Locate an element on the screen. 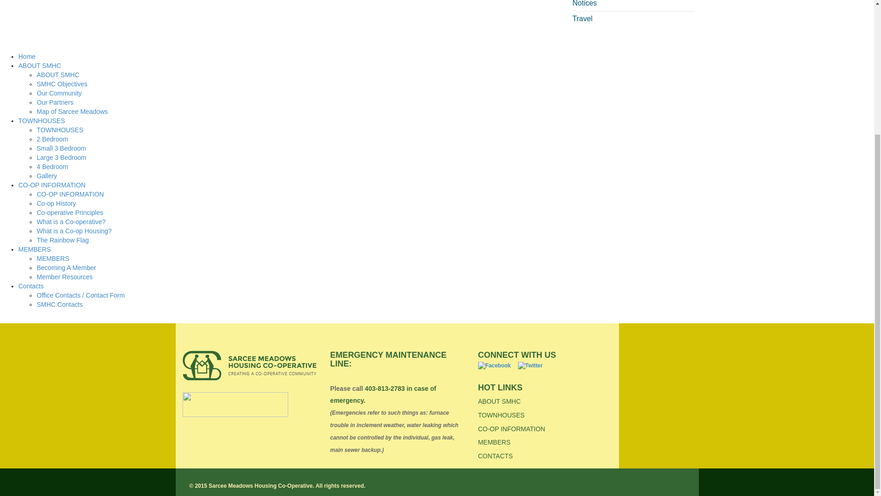 Image resolution: width=881 pixels, height=496 pixels. ABOUT SMHC is located at coordinates (39, 66).